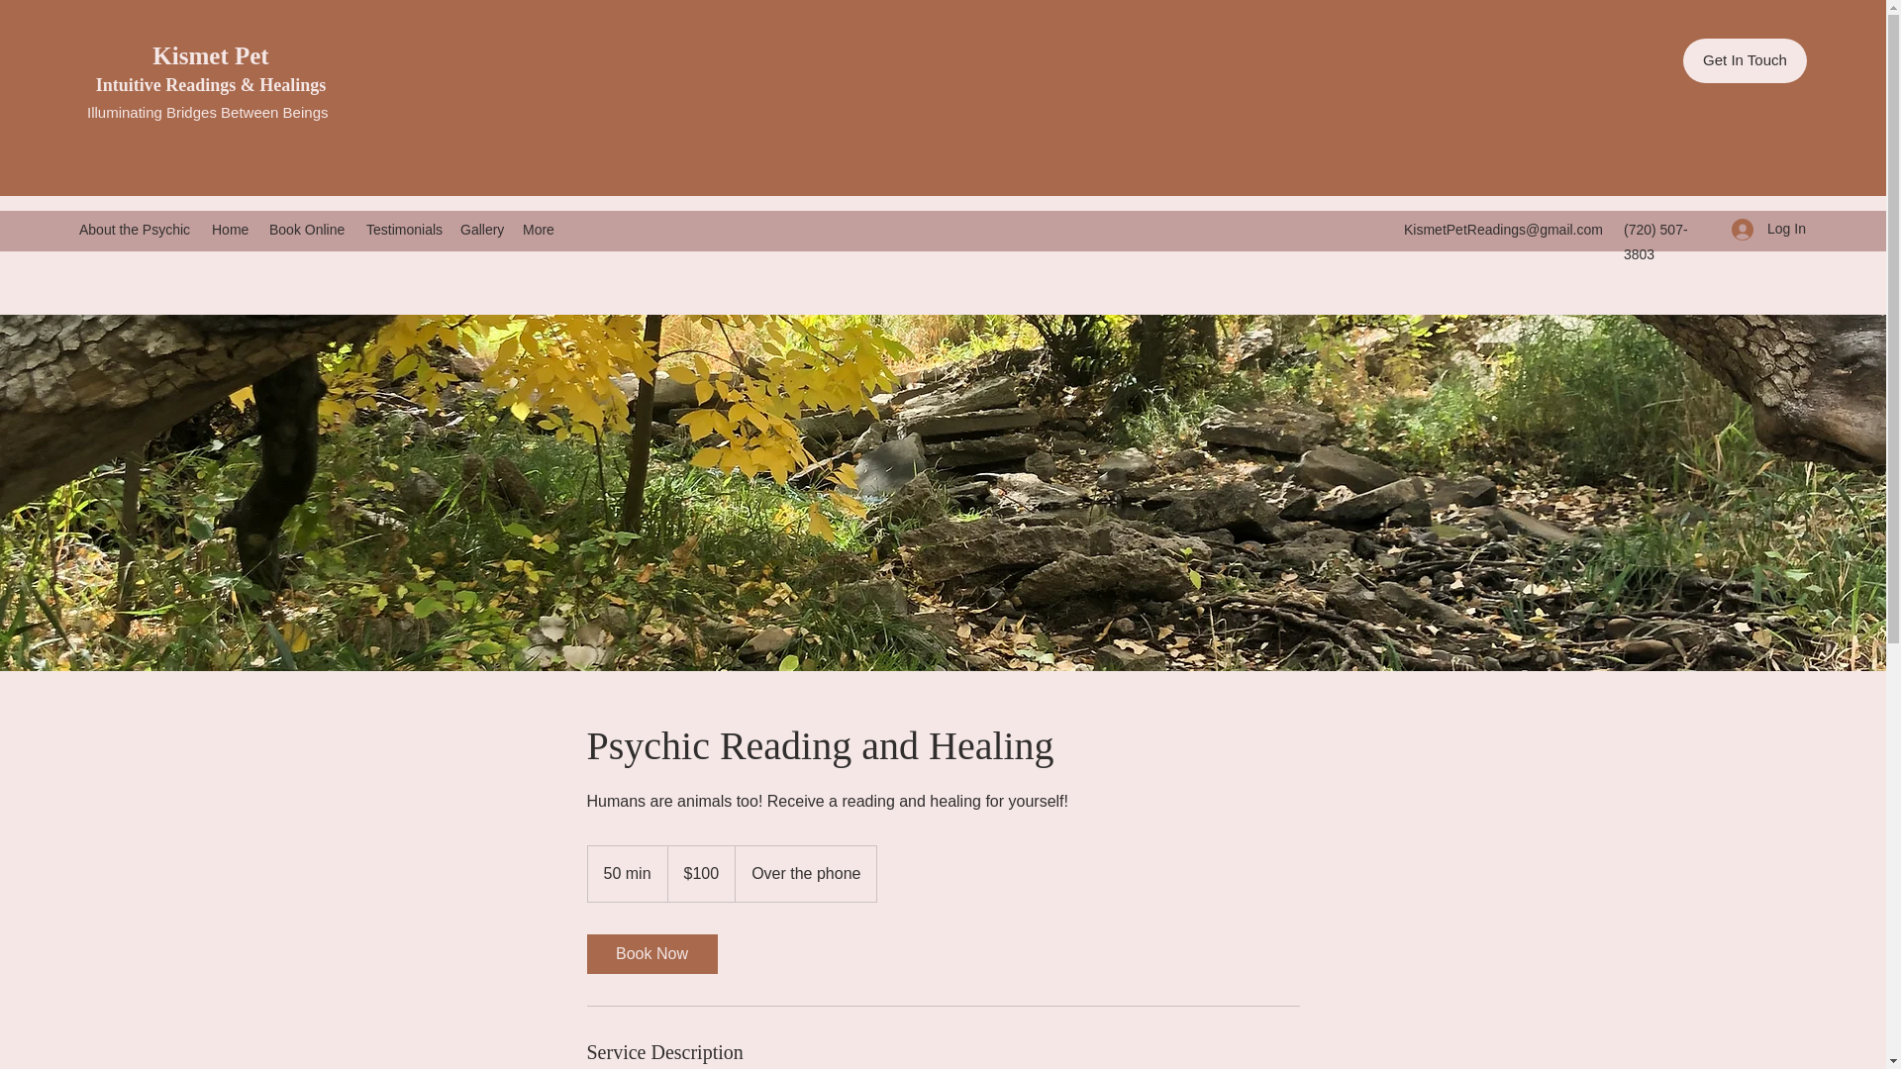 This screenshot has height=1069, width=1901. Describe the element at coordinates (1762, 228) in the screenshot. I see `Log In` at that location.